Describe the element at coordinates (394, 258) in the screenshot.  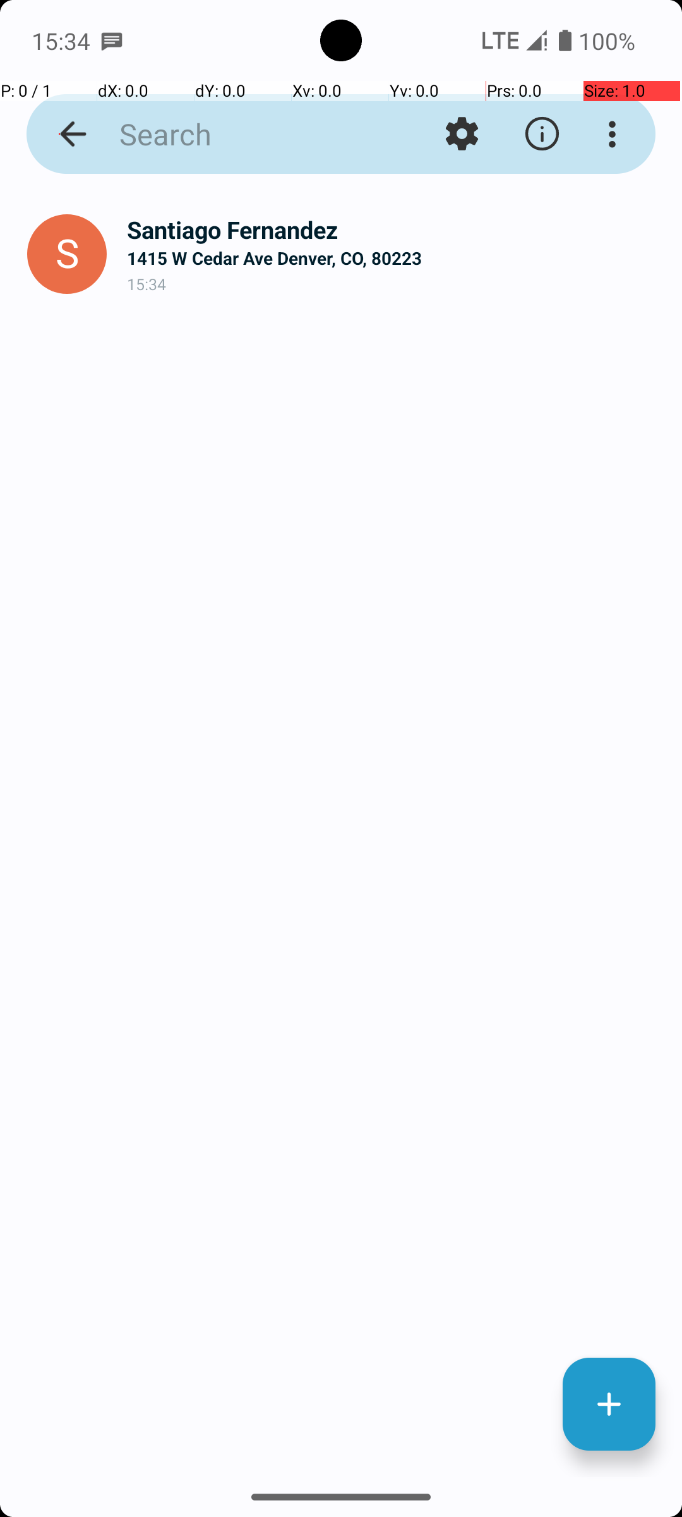
I see `1415 W Cedar Ave Denver, CO, 80223` at that location.